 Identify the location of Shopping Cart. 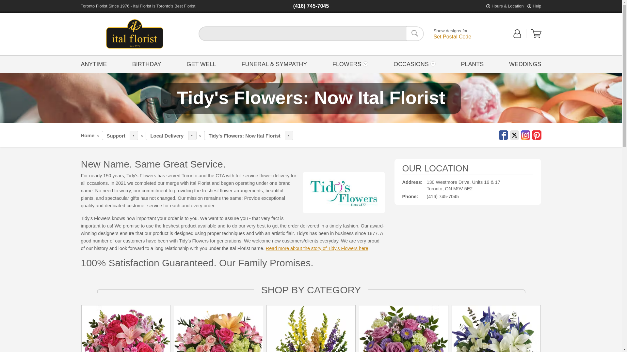
(536, 34).